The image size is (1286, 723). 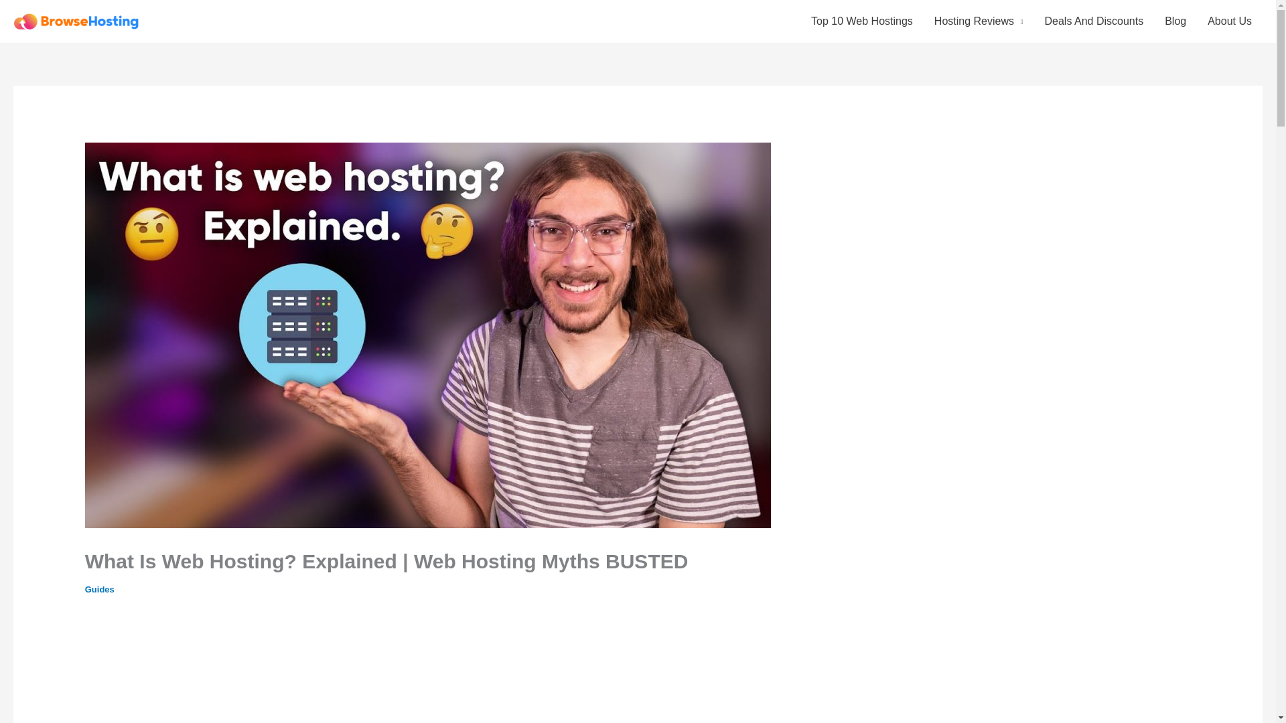 What do you see at coordinates (99, 589) in the screenshot?
I see `Guides` at bounding box center [99, 589].